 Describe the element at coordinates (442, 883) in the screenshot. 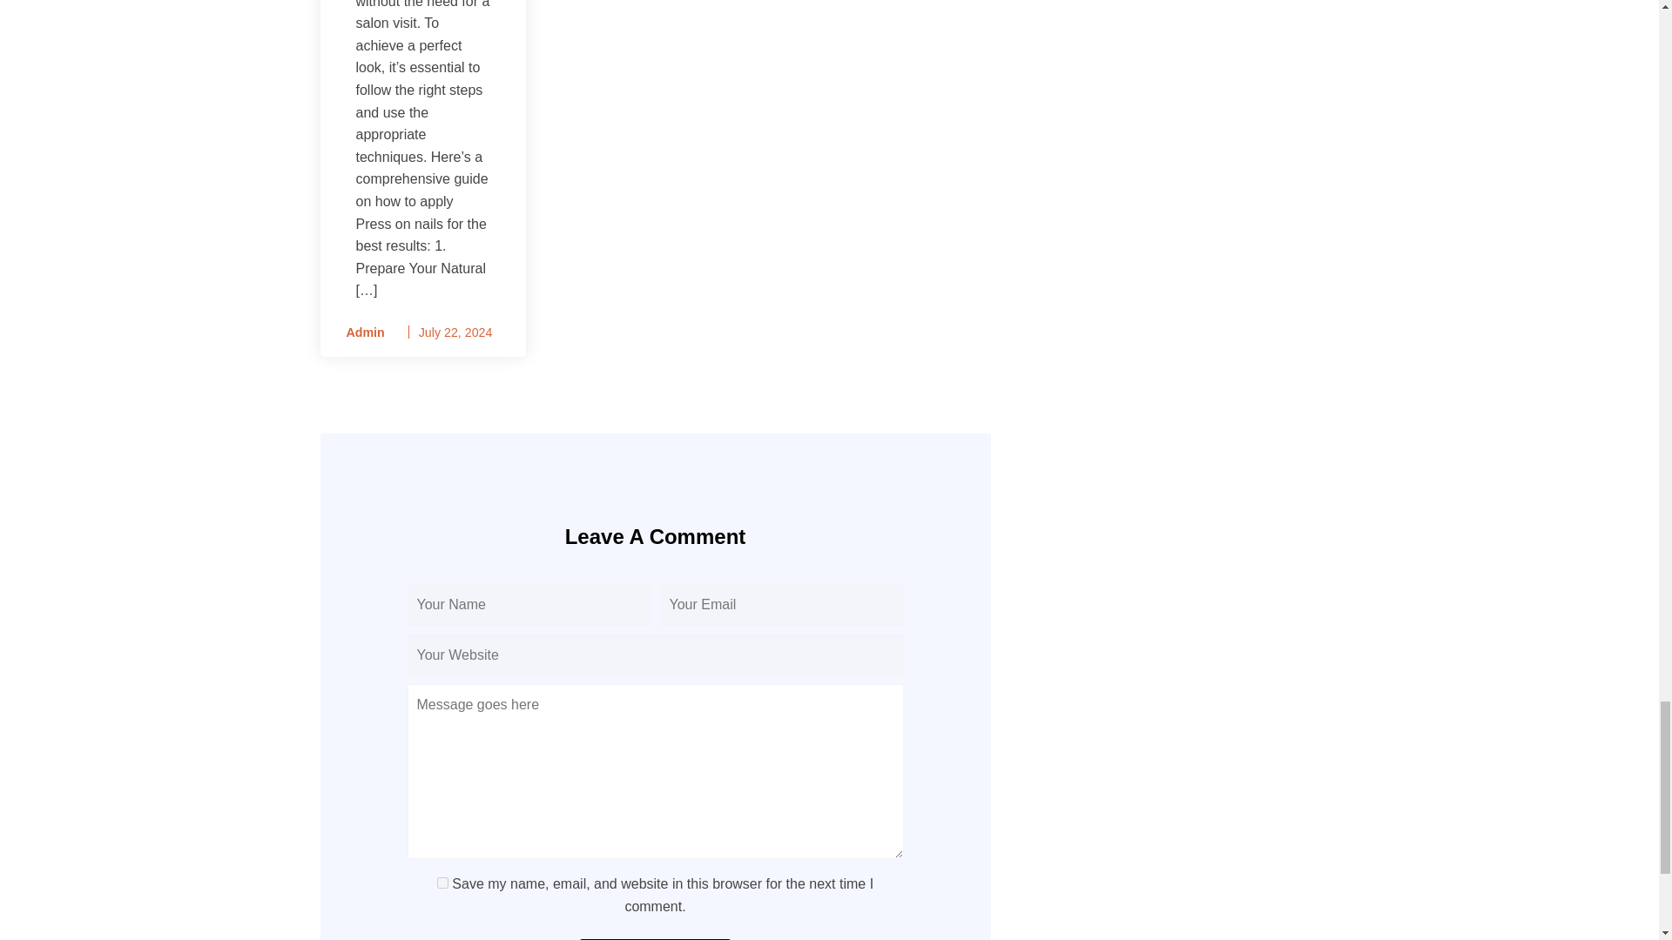

I see `yes` at that location.